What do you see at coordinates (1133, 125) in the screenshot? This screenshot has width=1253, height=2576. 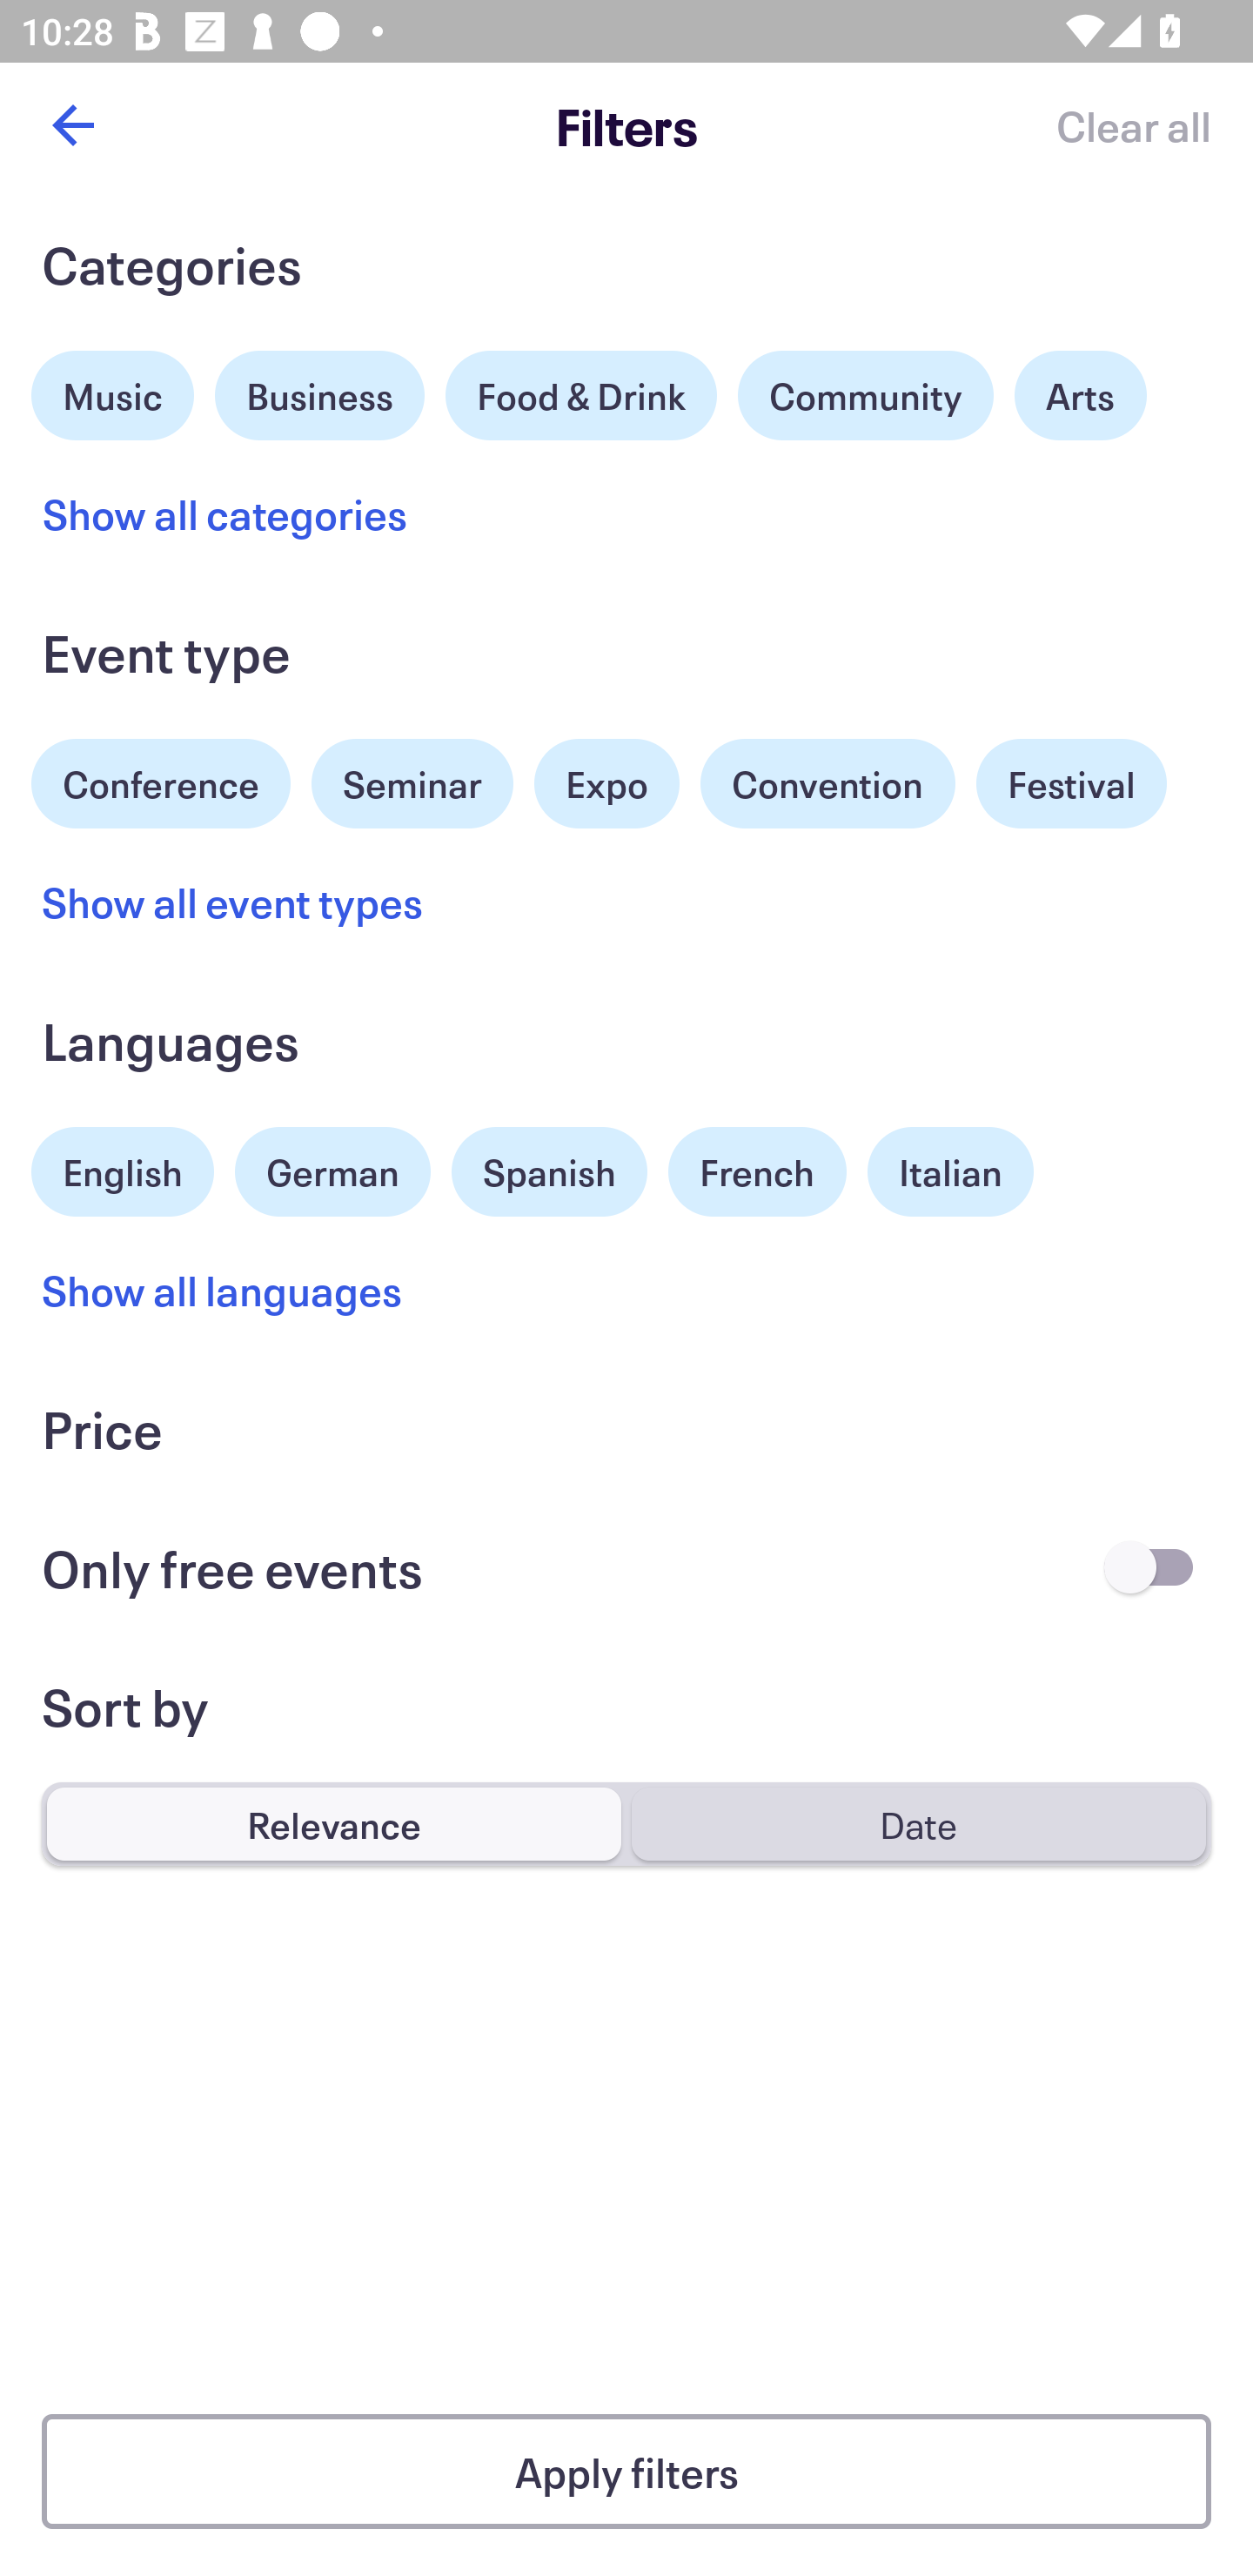 I see `Clear all` at bounding box center [1133, 125].